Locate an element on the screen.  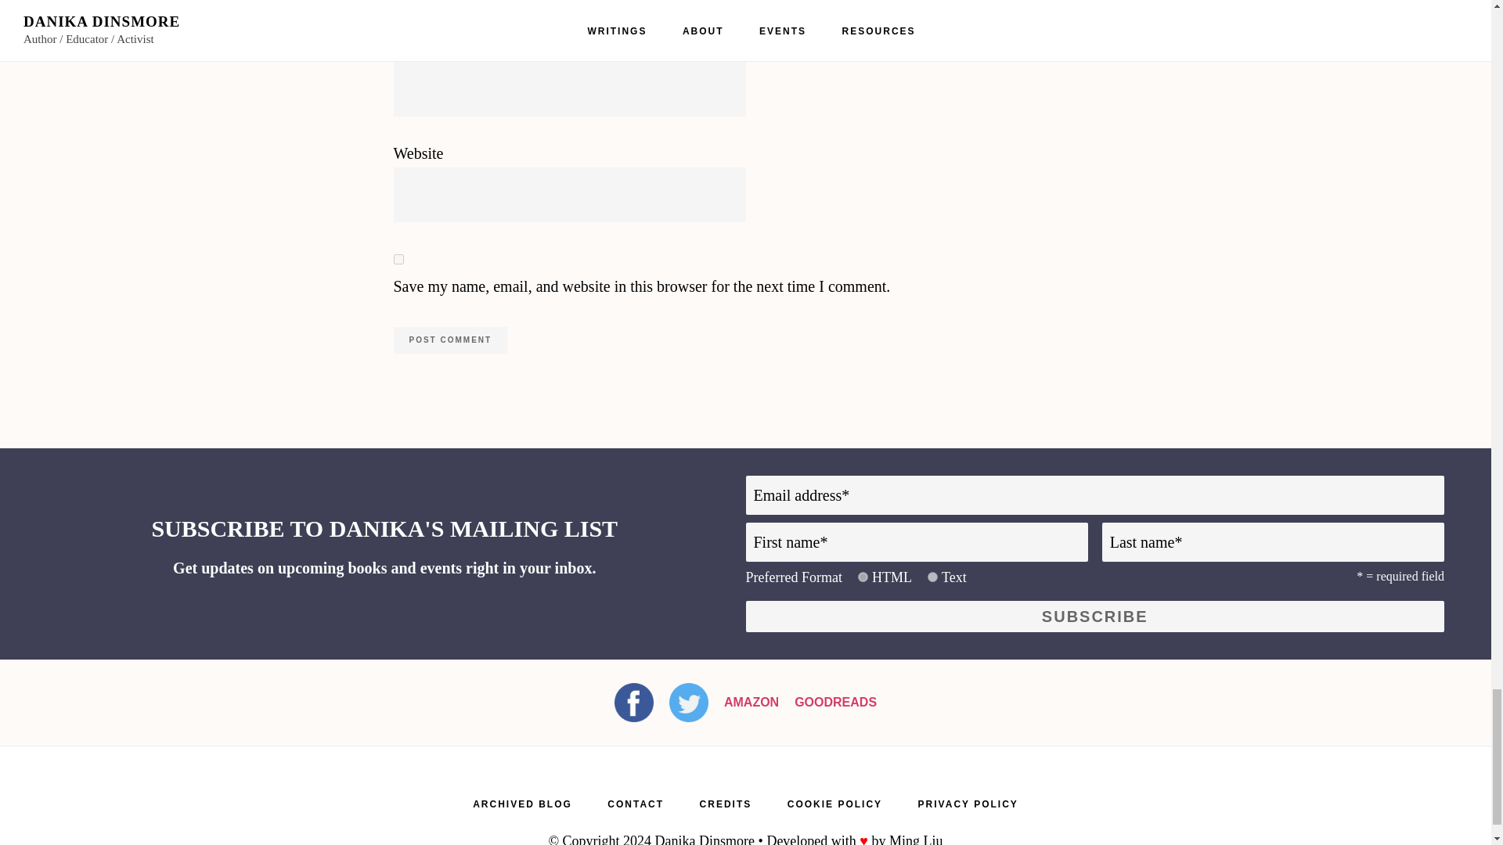
Subscribe is located at coordinates (1094, 616).